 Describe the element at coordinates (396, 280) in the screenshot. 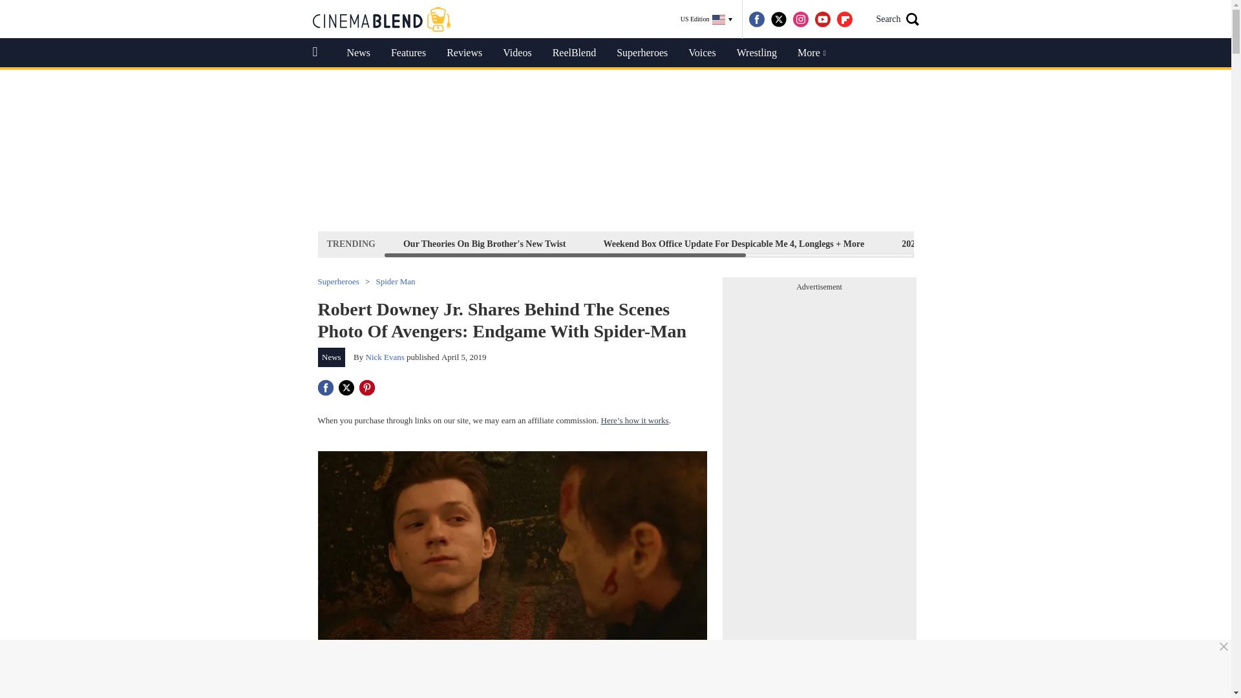

I see `Spider Man` at that location.